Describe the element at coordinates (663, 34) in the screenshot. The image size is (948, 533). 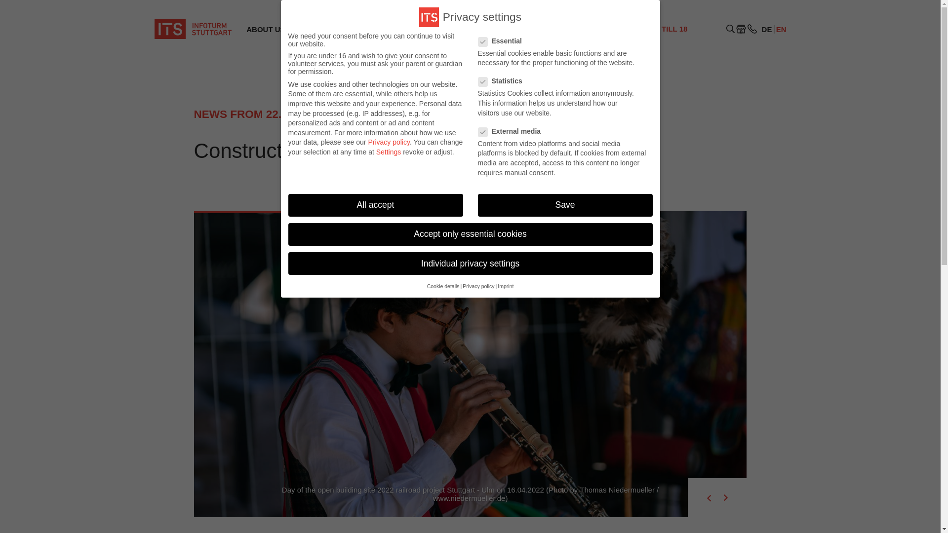
I see `RAIL PROJECT` at that location.